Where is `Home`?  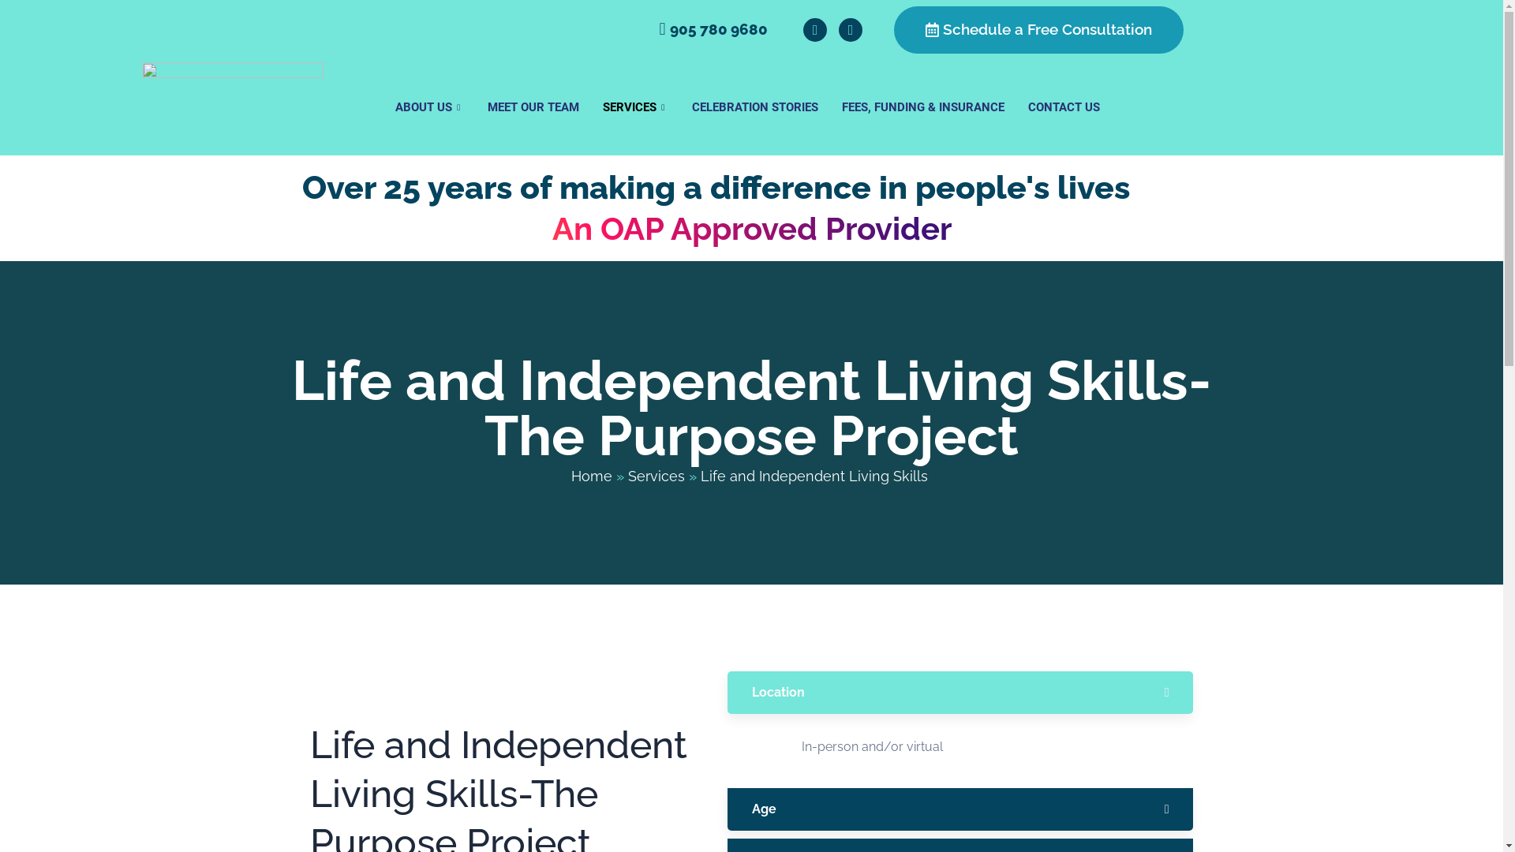
Home is located at coordinates (592, 476).